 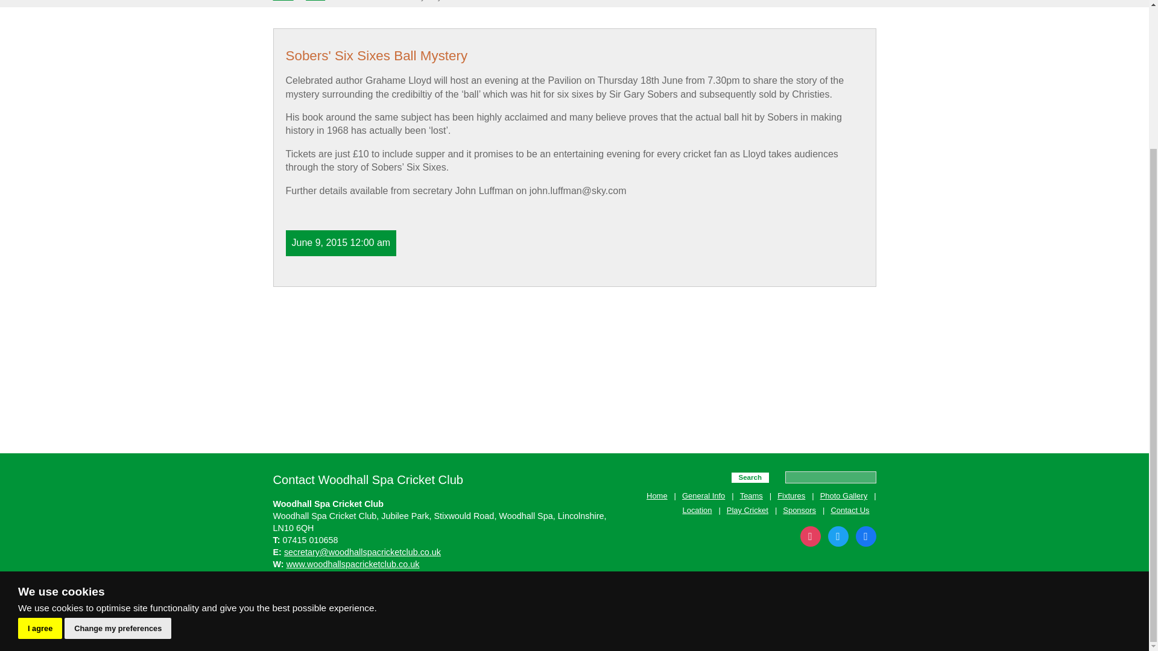 What do you see at coordinates (340, 597) in the screenshot?
I see `Privacy Policy` at bounding box center [340, 597].